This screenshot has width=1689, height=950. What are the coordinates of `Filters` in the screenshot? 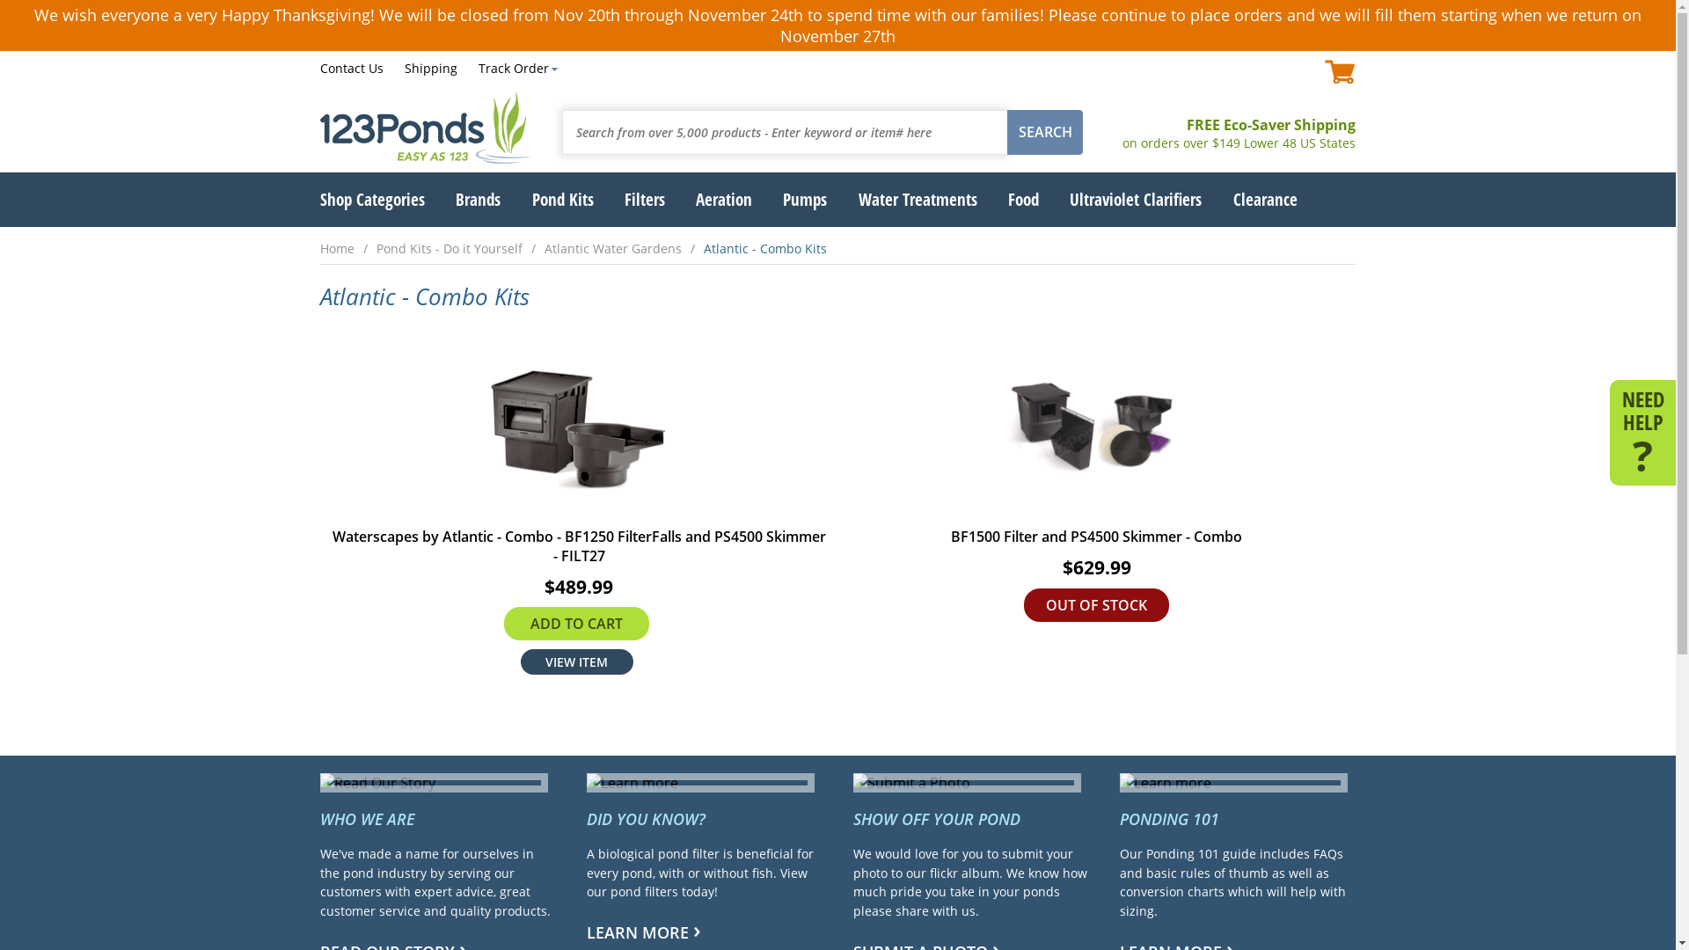 It's located at (645, 199).